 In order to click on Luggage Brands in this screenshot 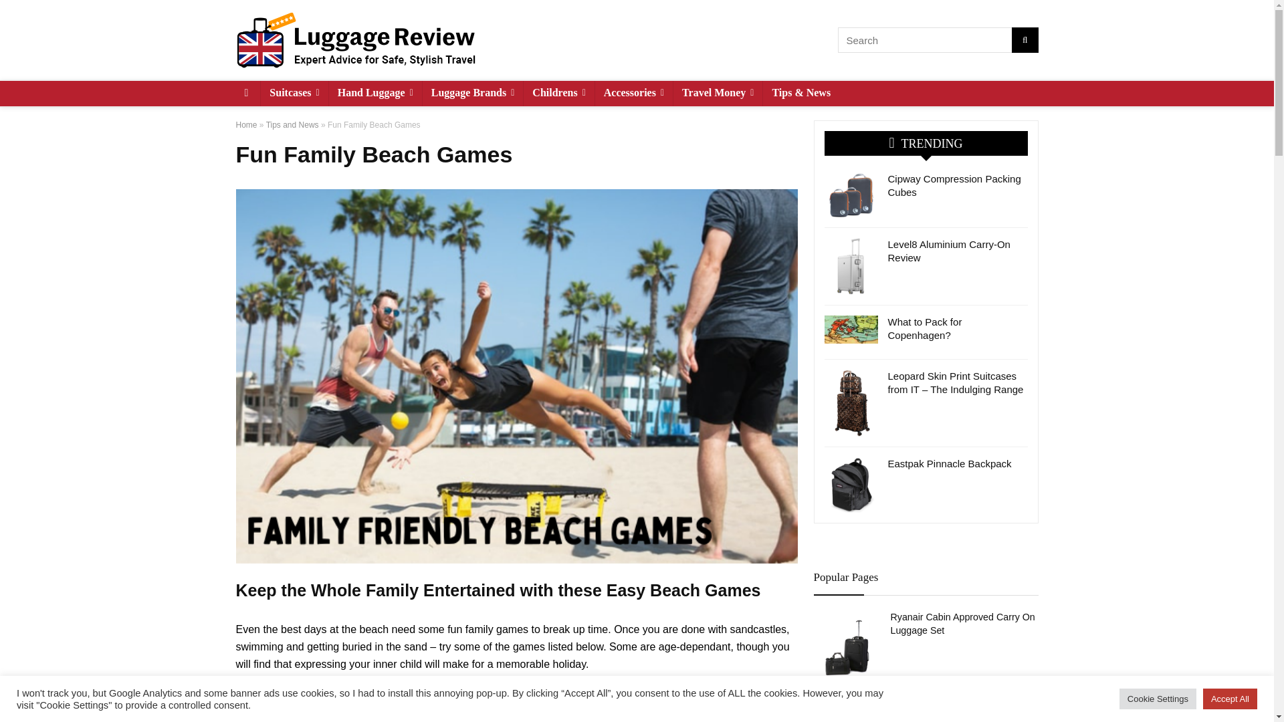, I will do `click(473, 93)`.